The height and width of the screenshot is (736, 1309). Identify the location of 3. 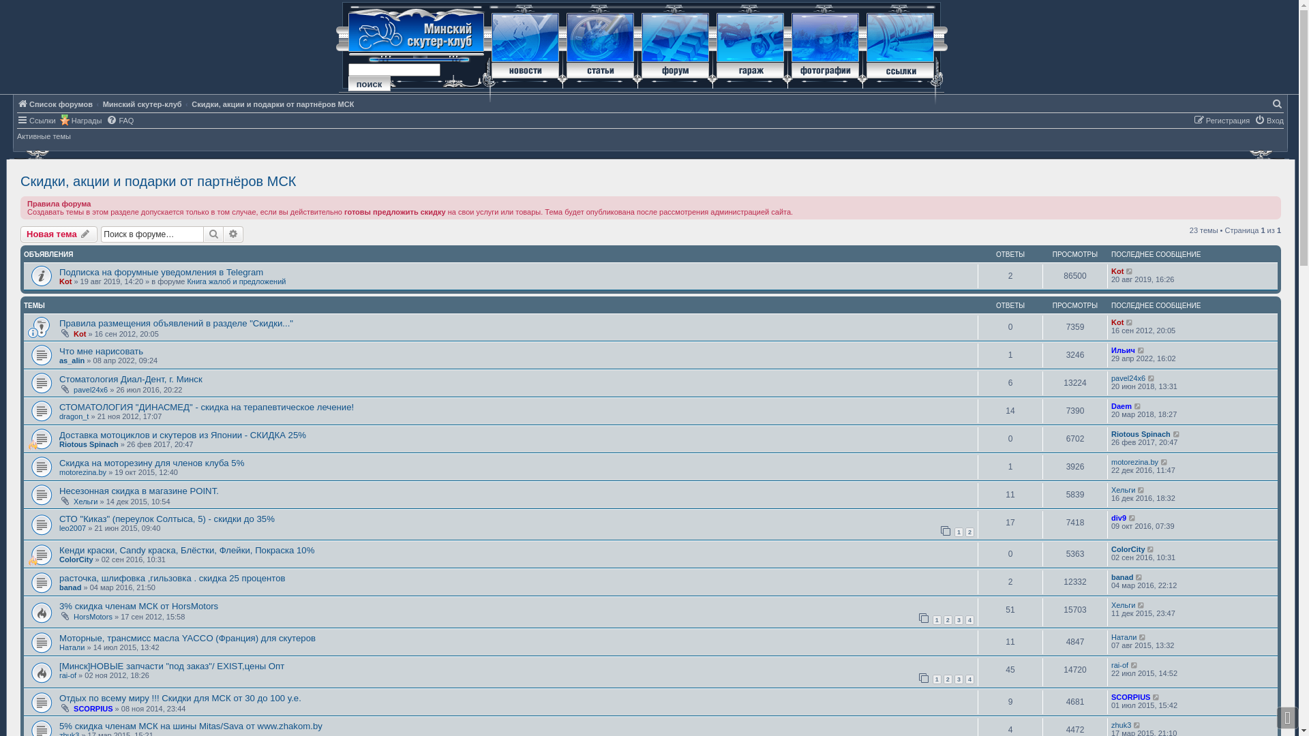
(959, 620).